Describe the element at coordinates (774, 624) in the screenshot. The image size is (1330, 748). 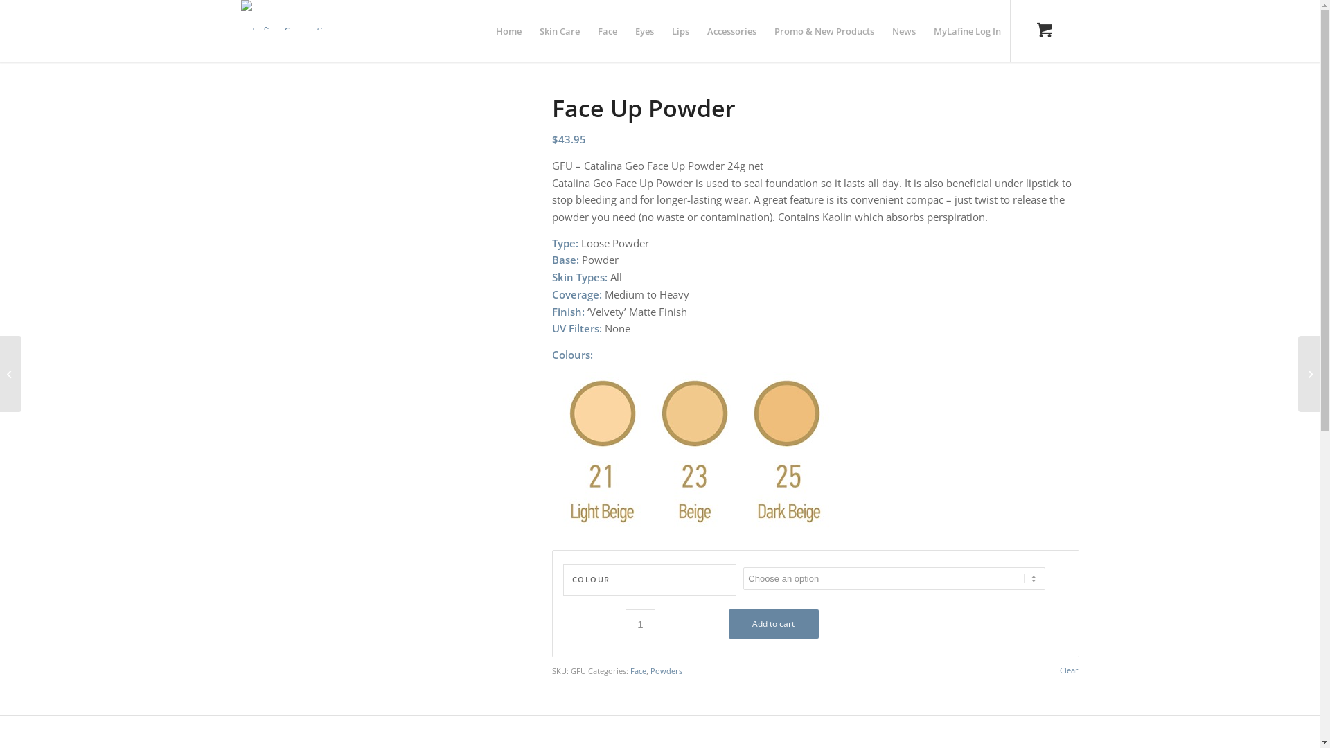
I see `Add to cart` at that location.